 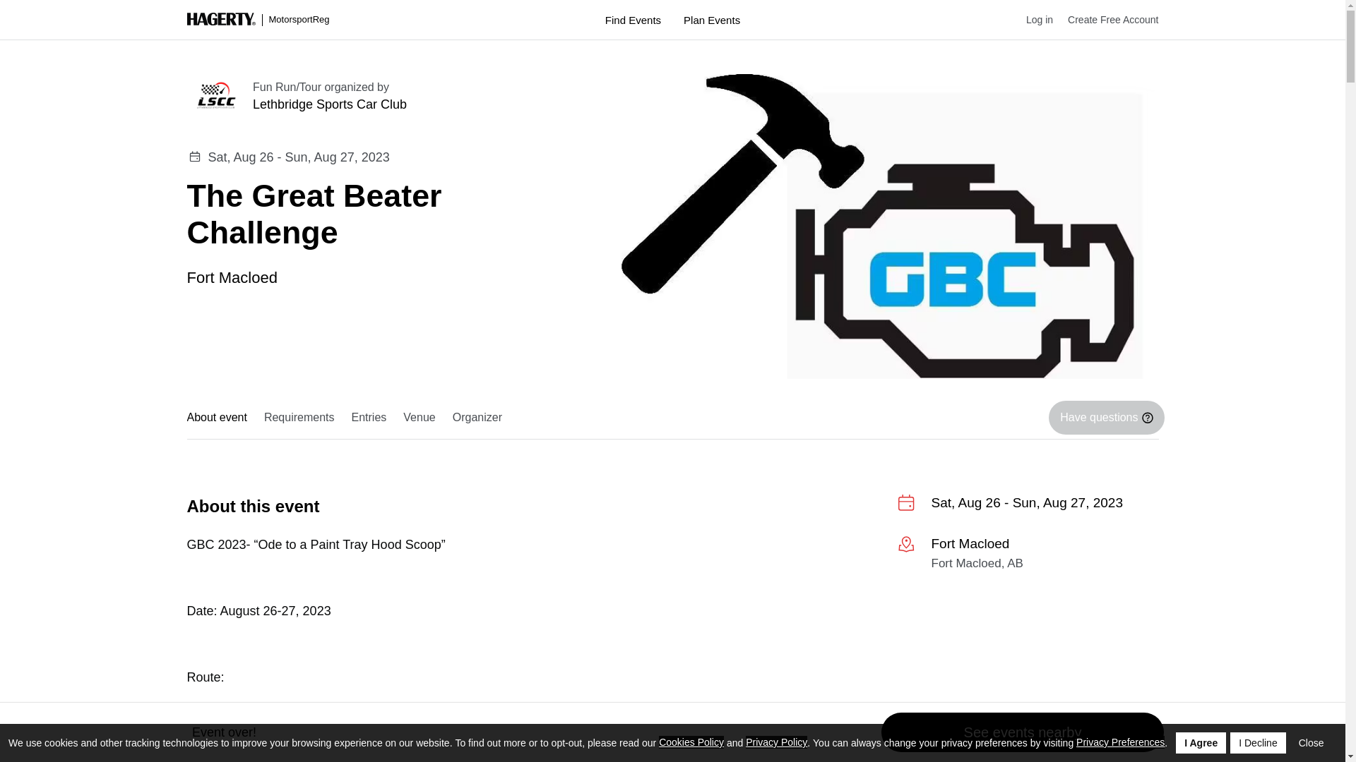 What do you see at coordinates (633, 20) in the screenshot?
I see `Find Events` at bounding box center [633, 20].